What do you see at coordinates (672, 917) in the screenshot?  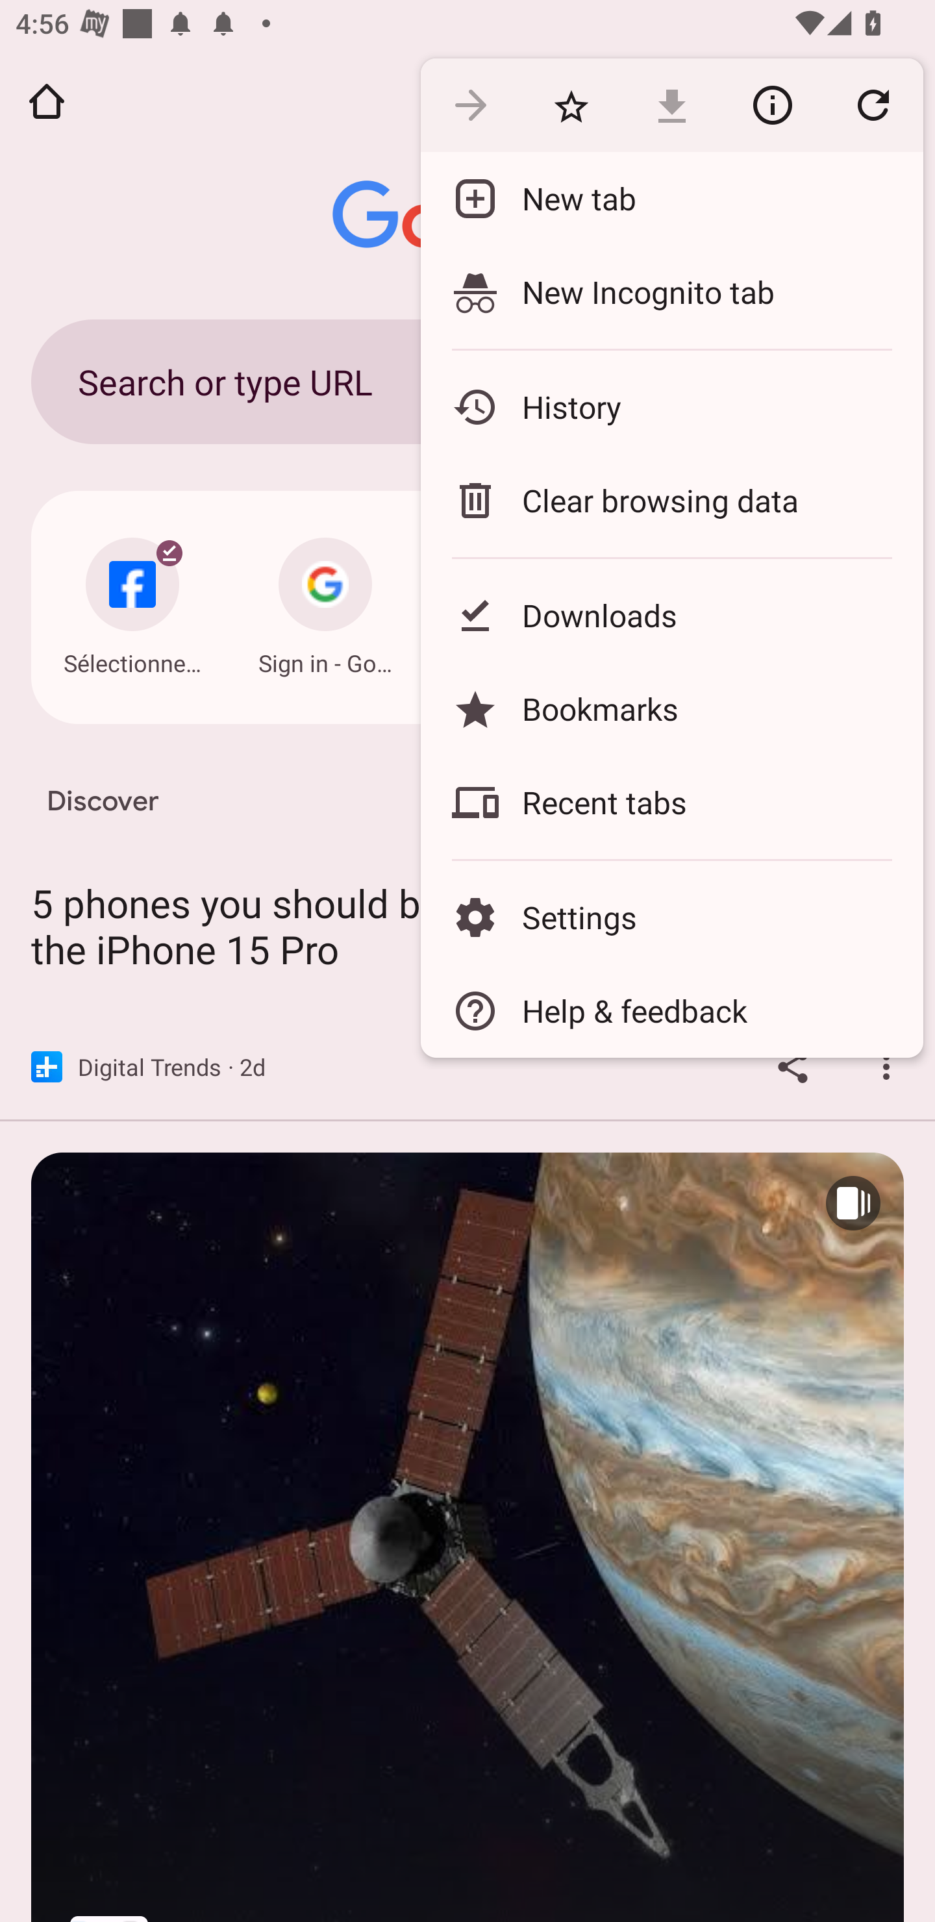 I see `Settings` at bounding box center [672, 917].